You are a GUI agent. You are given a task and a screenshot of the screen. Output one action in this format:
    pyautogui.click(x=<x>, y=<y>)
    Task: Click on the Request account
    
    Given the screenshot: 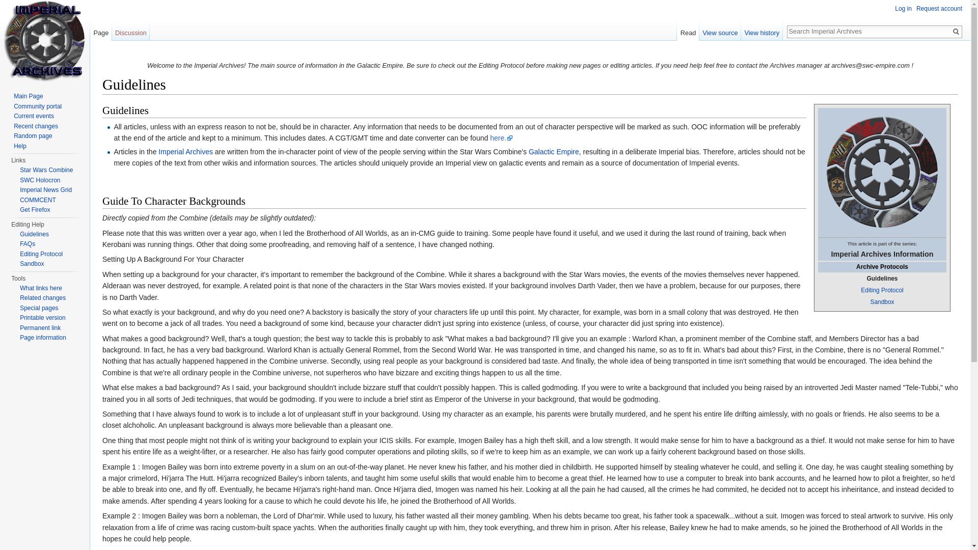 What is the action you would take?
    pyautogui.click(x=939, y=8)
    